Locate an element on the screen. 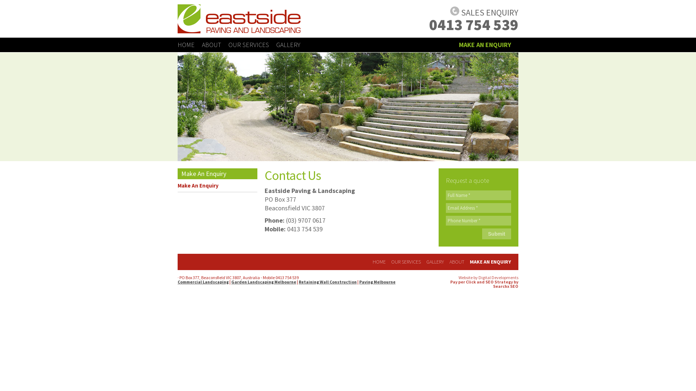  Submit is located at coordinates (497, 234).